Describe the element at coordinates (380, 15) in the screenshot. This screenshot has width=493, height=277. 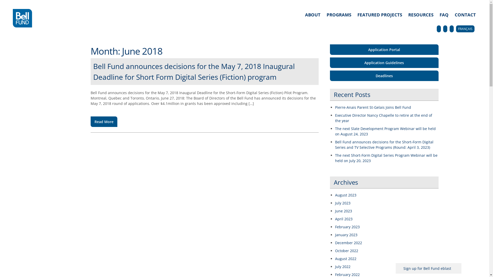
I see `FEATURED PROJECTS` at that location.